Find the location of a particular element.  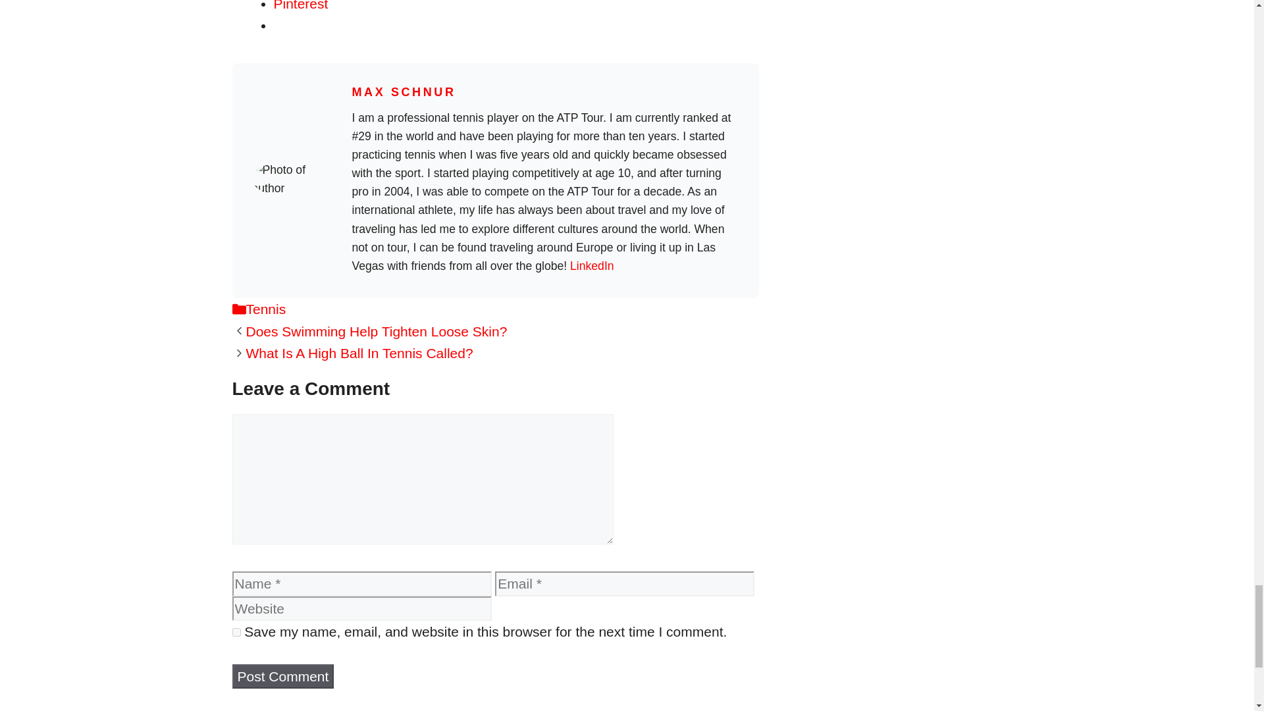

LinkedIn is located at coordinates (592, 266).